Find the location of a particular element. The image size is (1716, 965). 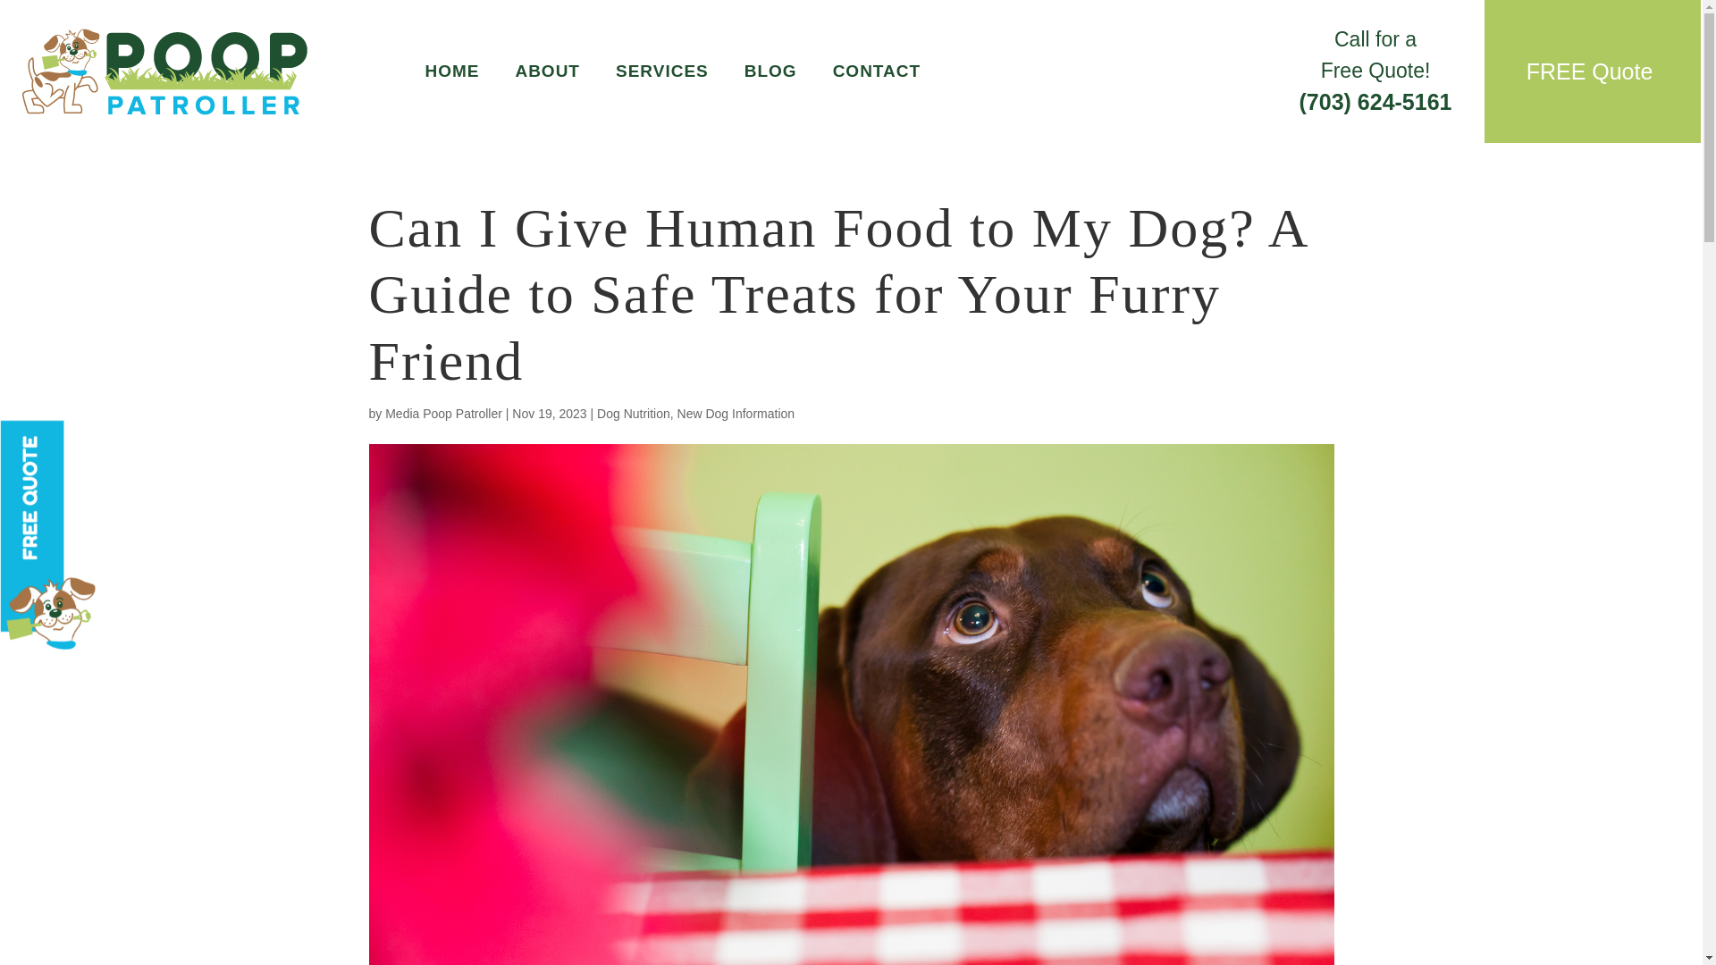

New Dog Information is located at coordinates (736, 413).